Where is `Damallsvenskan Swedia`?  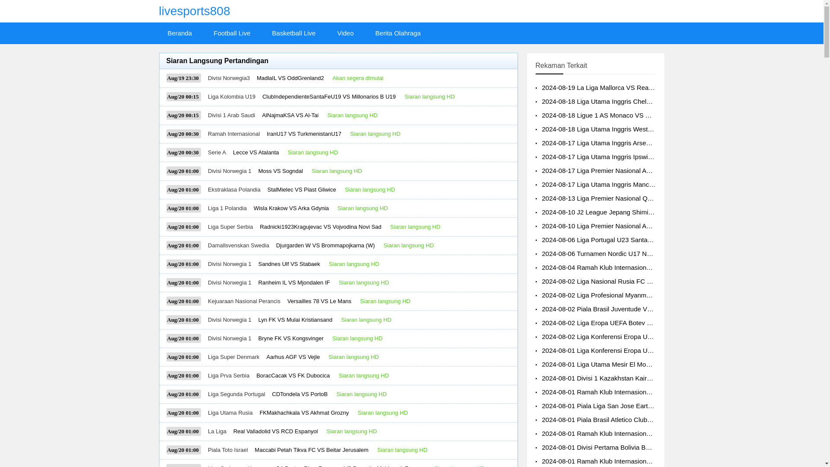 Damallsvenskan Swedia is located at coordinates (239, 245).